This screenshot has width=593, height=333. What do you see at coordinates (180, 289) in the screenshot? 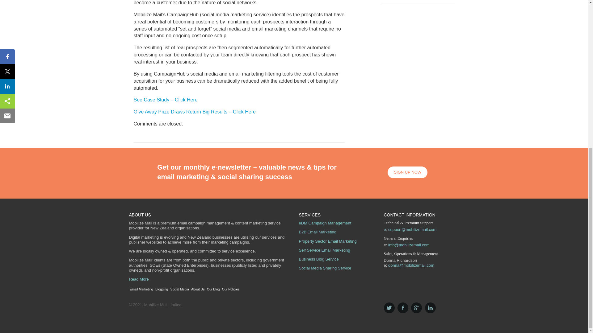
I see `Social Media` at bounding box center [180, 289].